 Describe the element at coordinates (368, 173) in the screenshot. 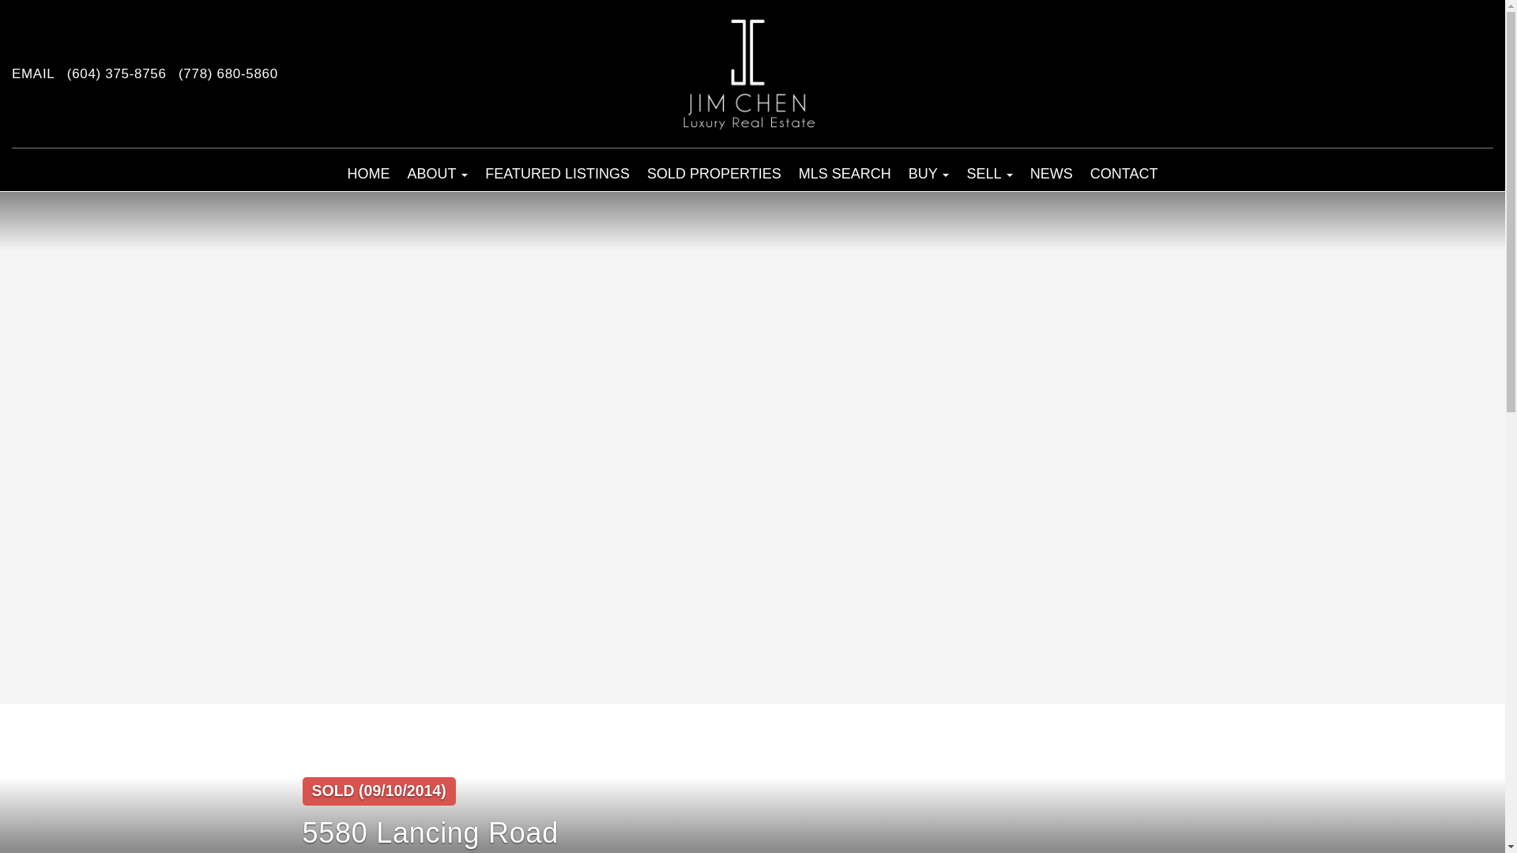

I see `HOME` at that location.